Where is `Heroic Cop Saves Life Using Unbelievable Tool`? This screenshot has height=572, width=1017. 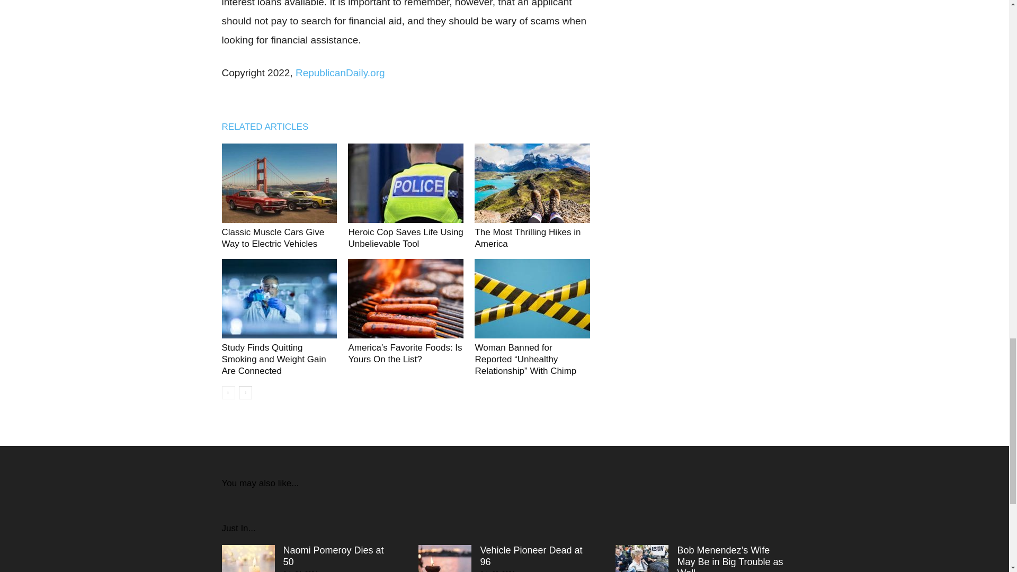
Heroic Cop Saves Life Using Unbelievable Tool is located at coordinates (406, 183).